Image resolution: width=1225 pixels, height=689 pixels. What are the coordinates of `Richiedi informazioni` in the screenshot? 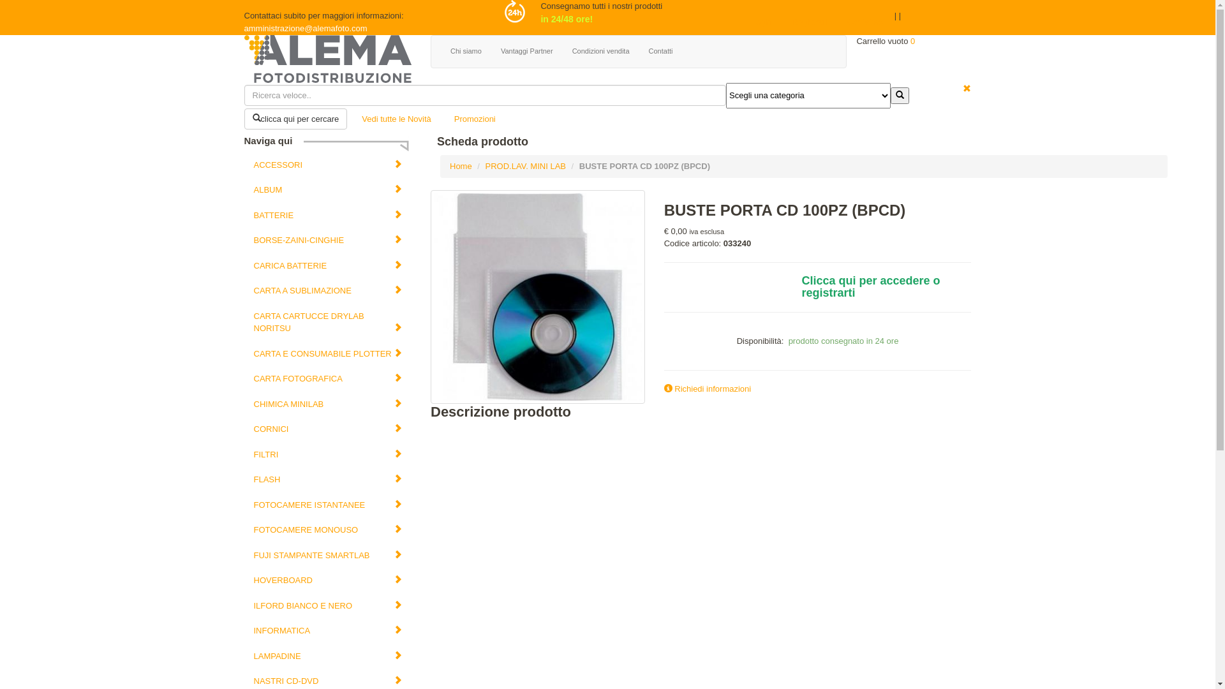 It's located at (708, 389).